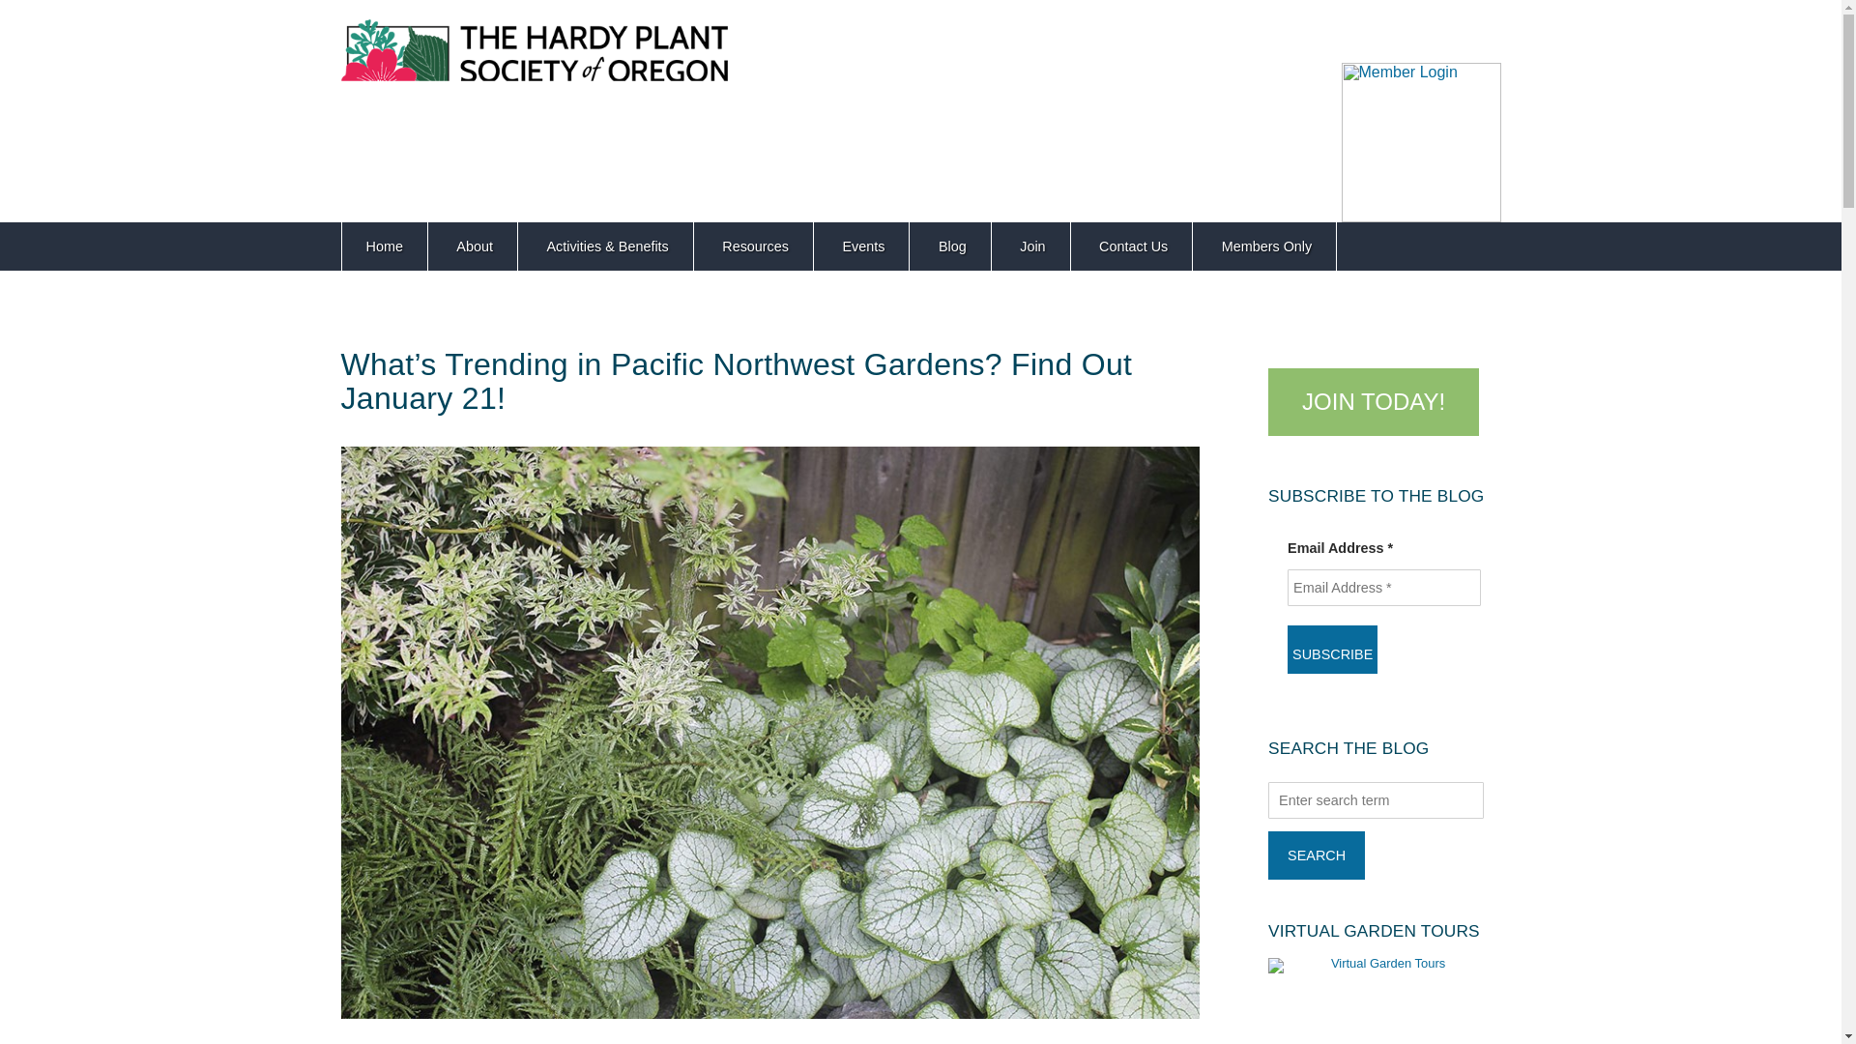  What do you see at coordinates (1332, 649) in the screenshot?
I see `Subscribe` at bounding box center [1332, 649].